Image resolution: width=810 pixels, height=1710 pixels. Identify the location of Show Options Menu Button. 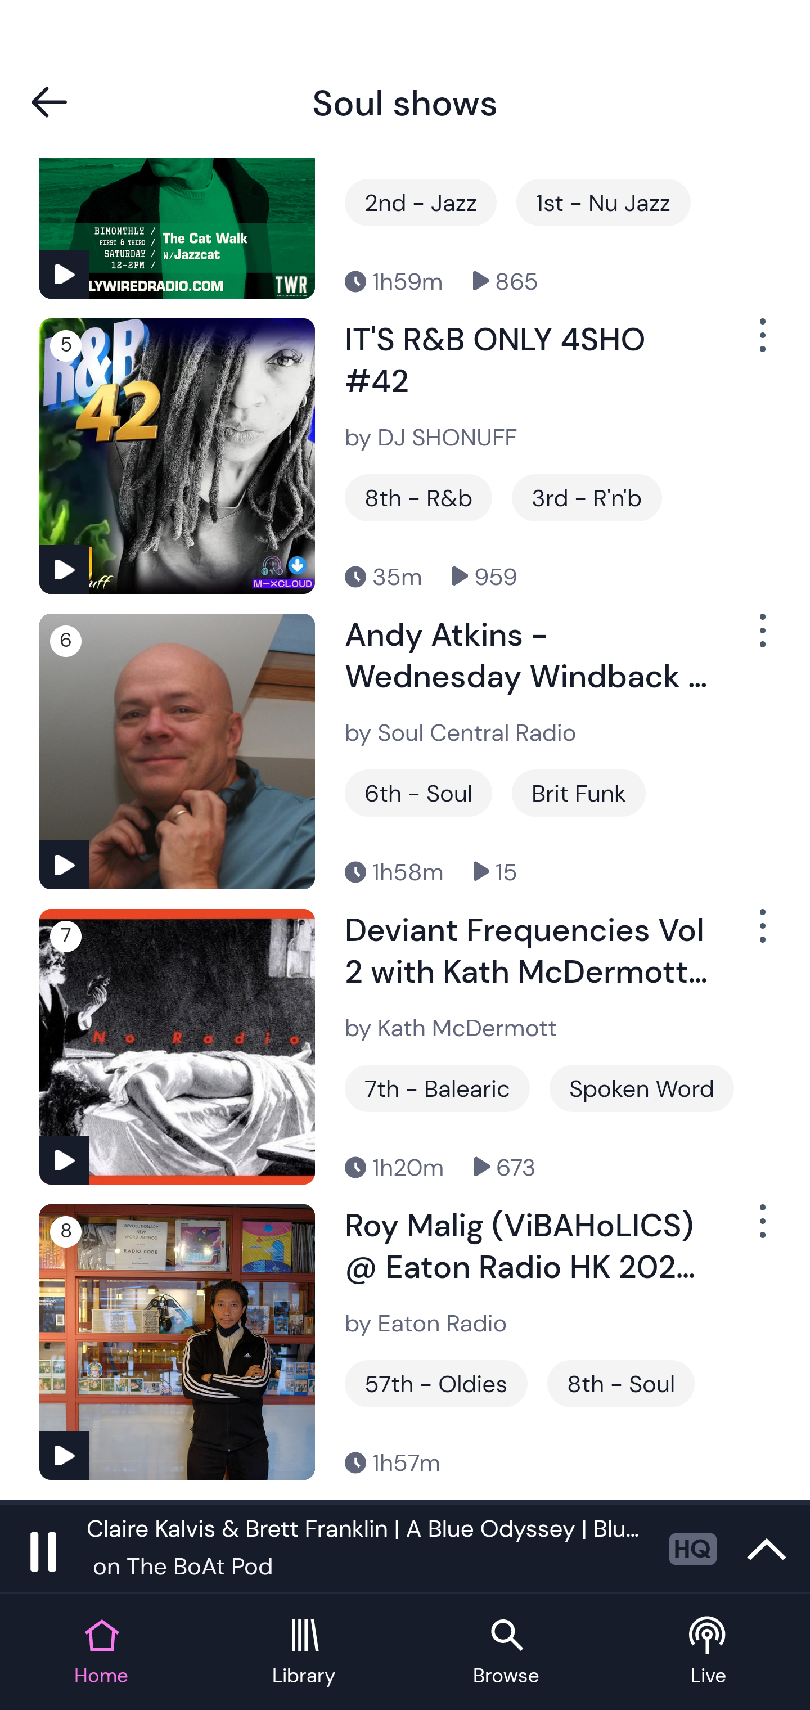
(760, 639).